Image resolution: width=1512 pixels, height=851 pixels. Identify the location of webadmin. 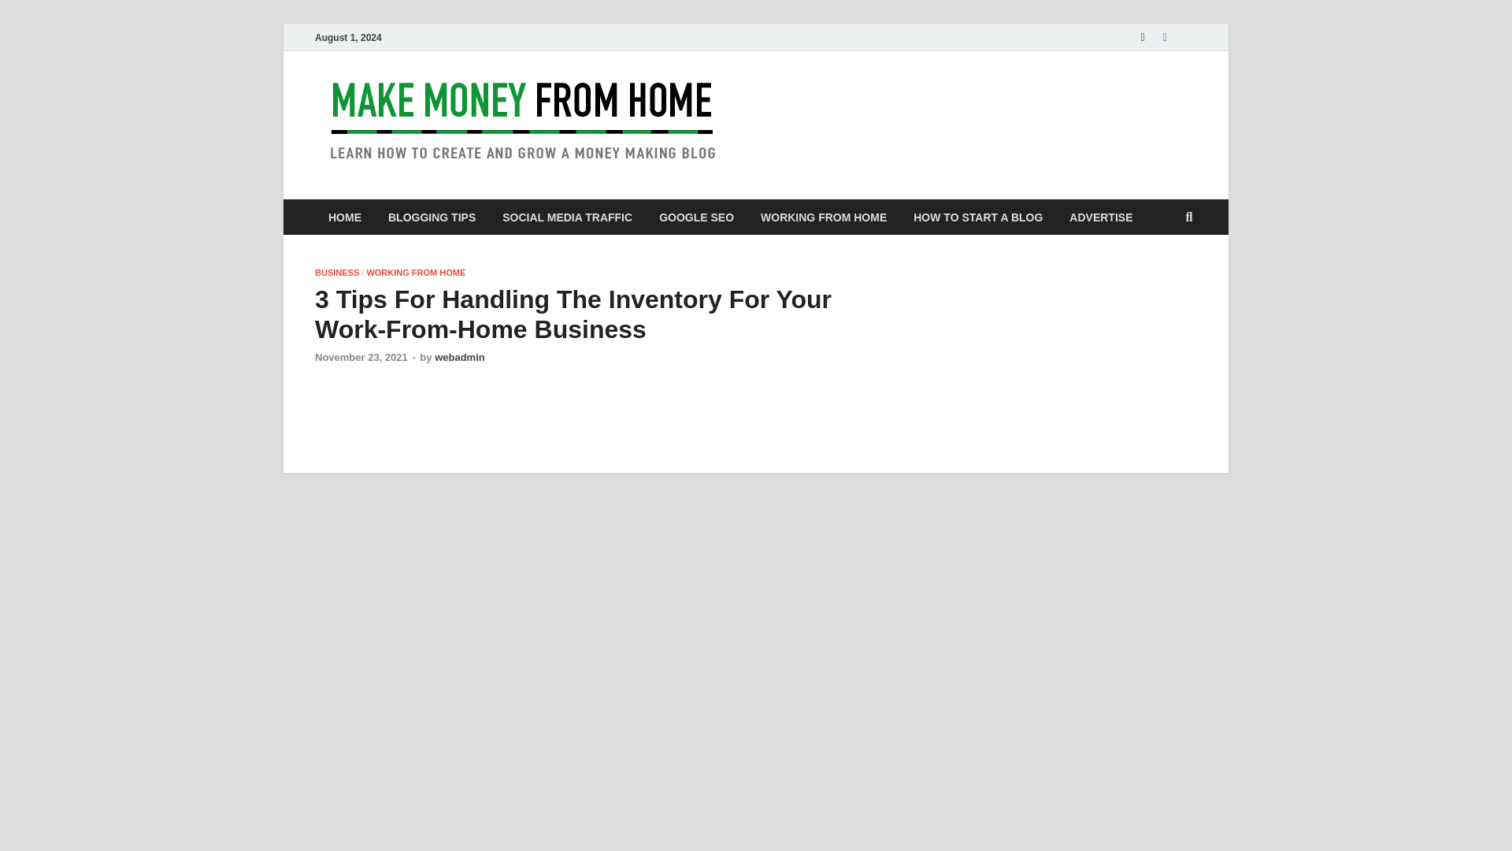
(460, 358).